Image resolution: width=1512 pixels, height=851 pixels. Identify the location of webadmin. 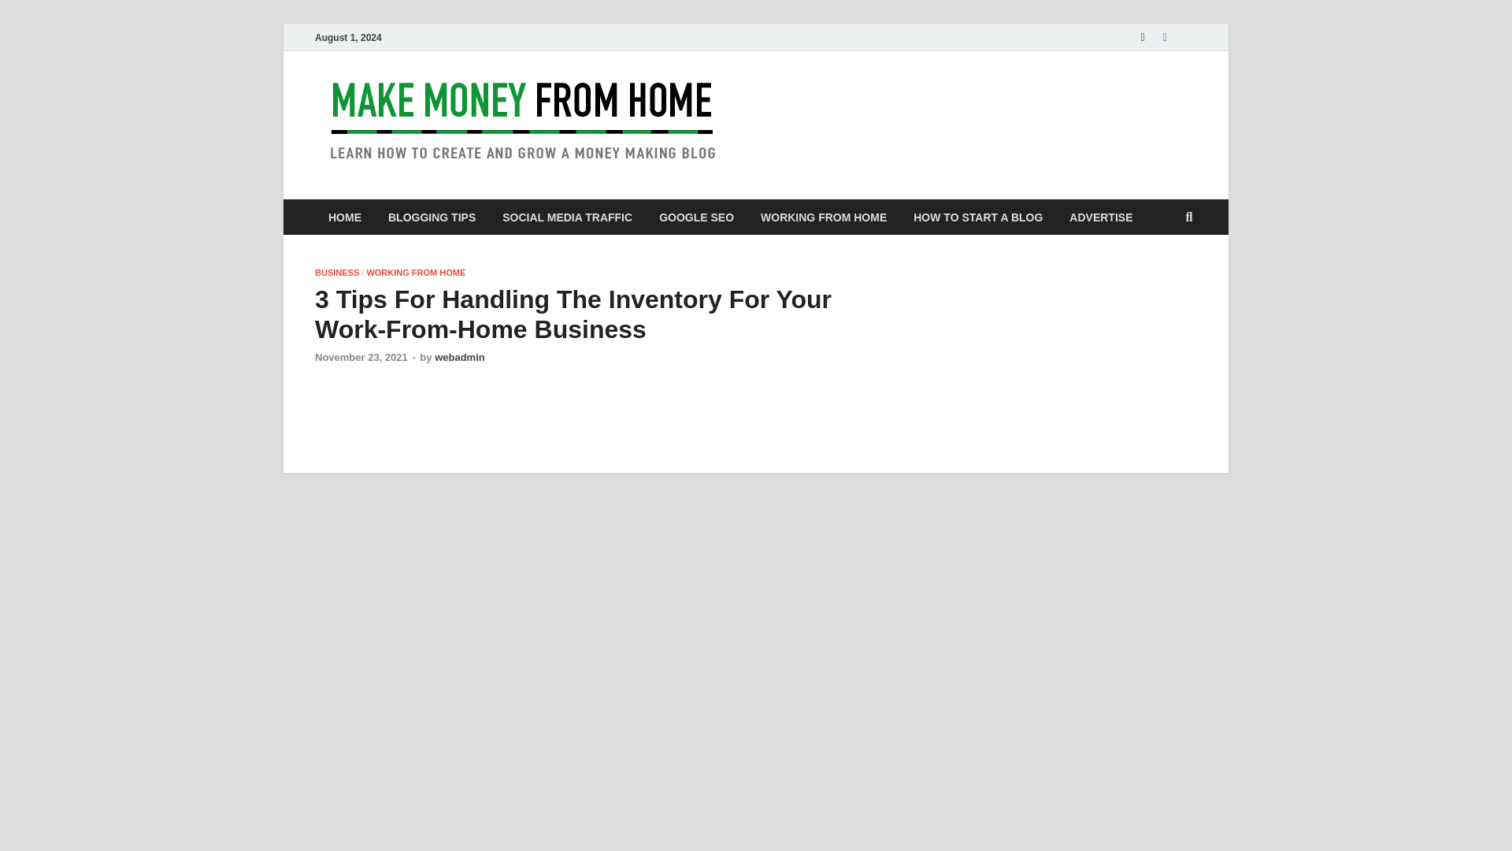
(460, 358).